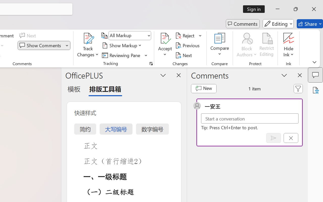 Image resolution: width=323 pixels, height=202 pixels. What do you see at coordinates (189, 36) in the screenshot?
I see `Reject` at bounding box center [189, 36].